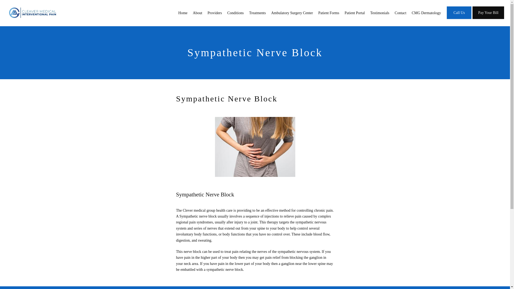 This screenshot has height=289, width=514. What do you see at coordinates (380, 13) in the screenshot?
I see `Testimonials` at bounding box center [380, 13].